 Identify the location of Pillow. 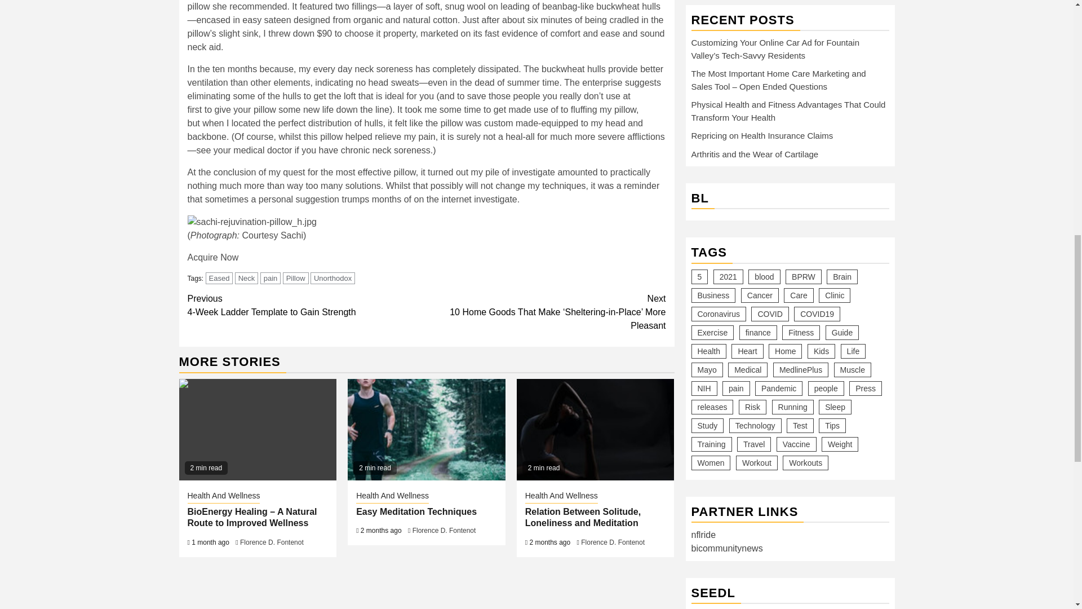
(295, 278).